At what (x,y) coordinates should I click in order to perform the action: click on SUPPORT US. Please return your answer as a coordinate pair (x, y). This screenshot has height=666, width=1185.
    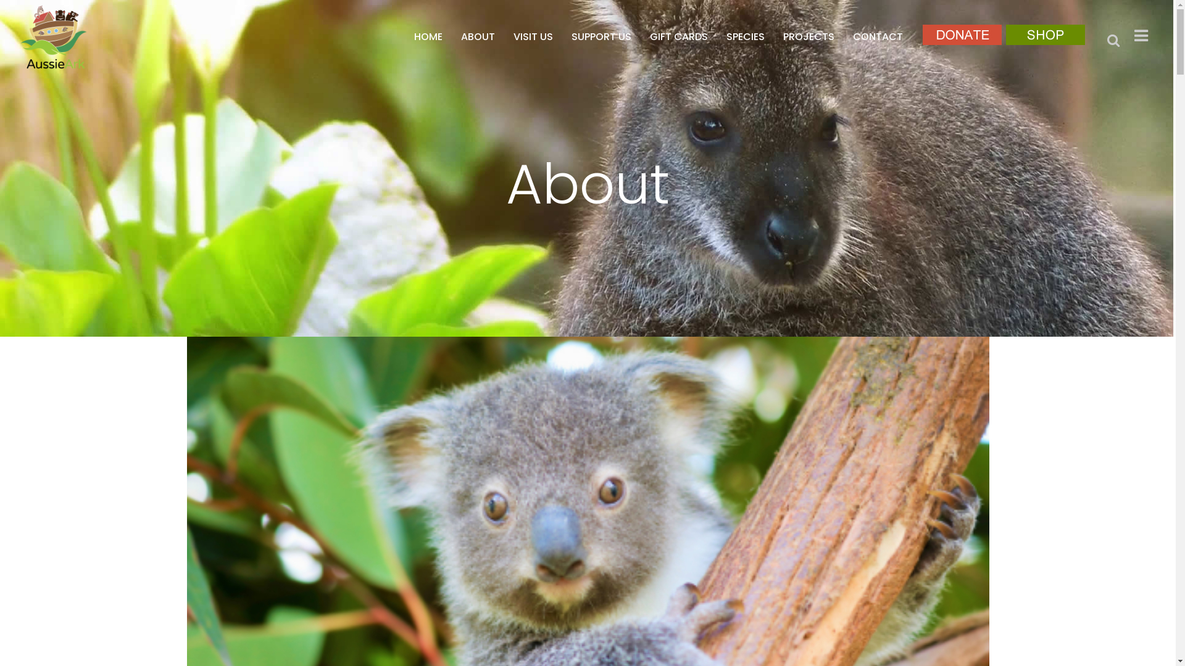
    Looking at the image, I should click on (601, 37).